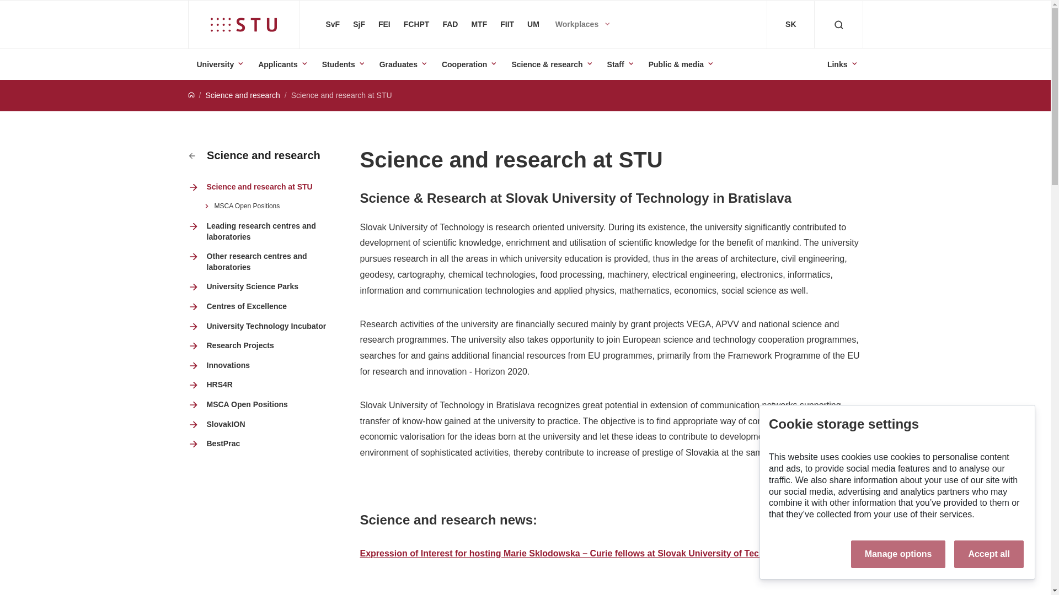 This screenshot has height=595, width=1059. I want to click on Faculty of Mechanical engineering, so click(359, 24).